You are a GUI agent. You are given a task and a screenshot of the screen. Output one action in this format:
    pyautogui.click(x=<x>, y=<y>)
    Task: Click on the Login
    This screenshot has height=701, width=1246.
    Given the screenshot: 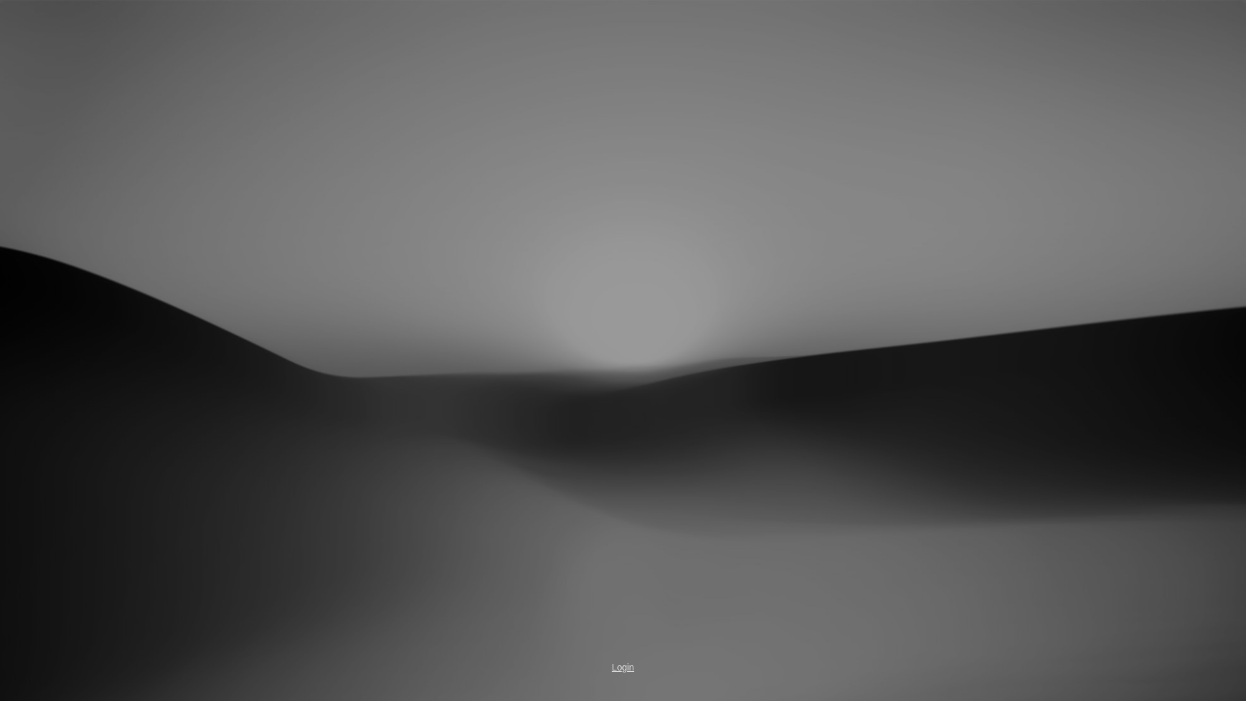 What is the action you would take?
    pyautogui.click(x=623, y=667)
    